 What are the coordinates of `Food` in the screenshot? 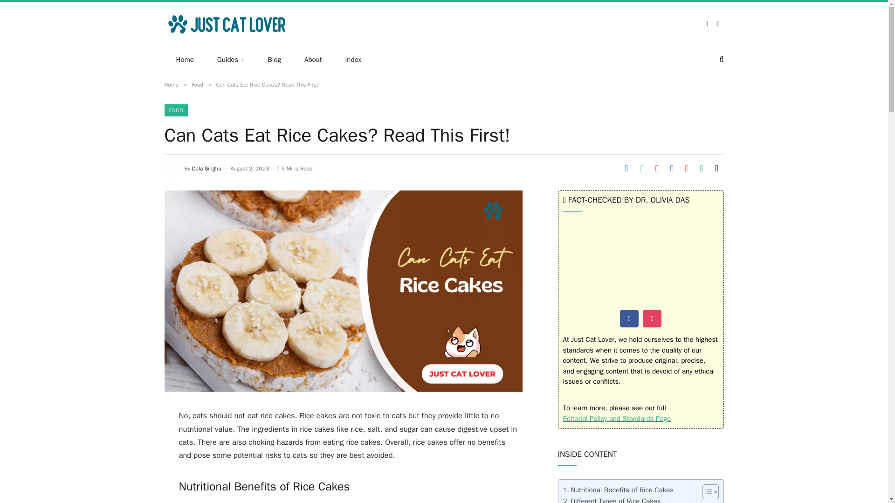 It's located at (197, 85).